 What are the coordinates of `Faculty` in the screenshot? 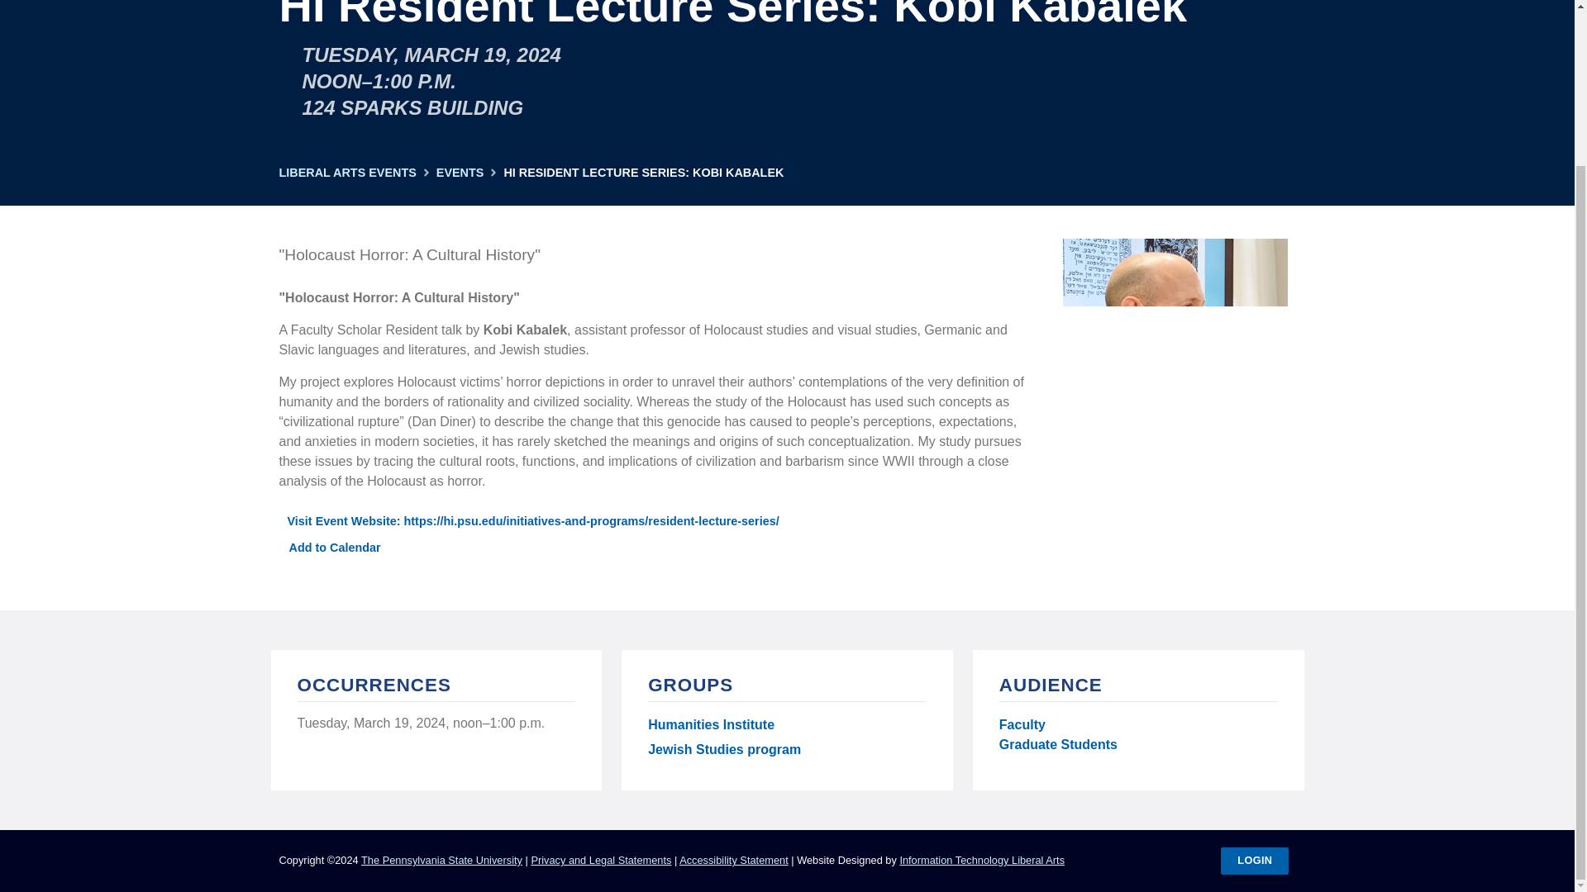 It's located at (1022, 725).